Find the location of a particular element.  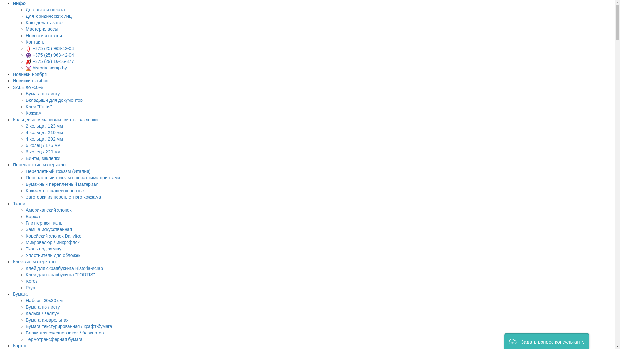

+375 (25) 963-42-04 is located at coordinates (50, 55).